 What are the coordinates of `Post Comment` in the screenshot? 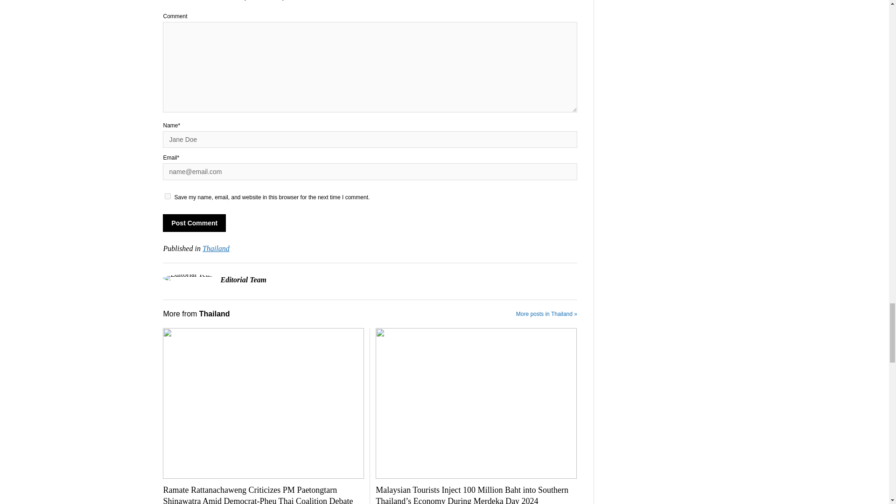 It's located at (194, 223).